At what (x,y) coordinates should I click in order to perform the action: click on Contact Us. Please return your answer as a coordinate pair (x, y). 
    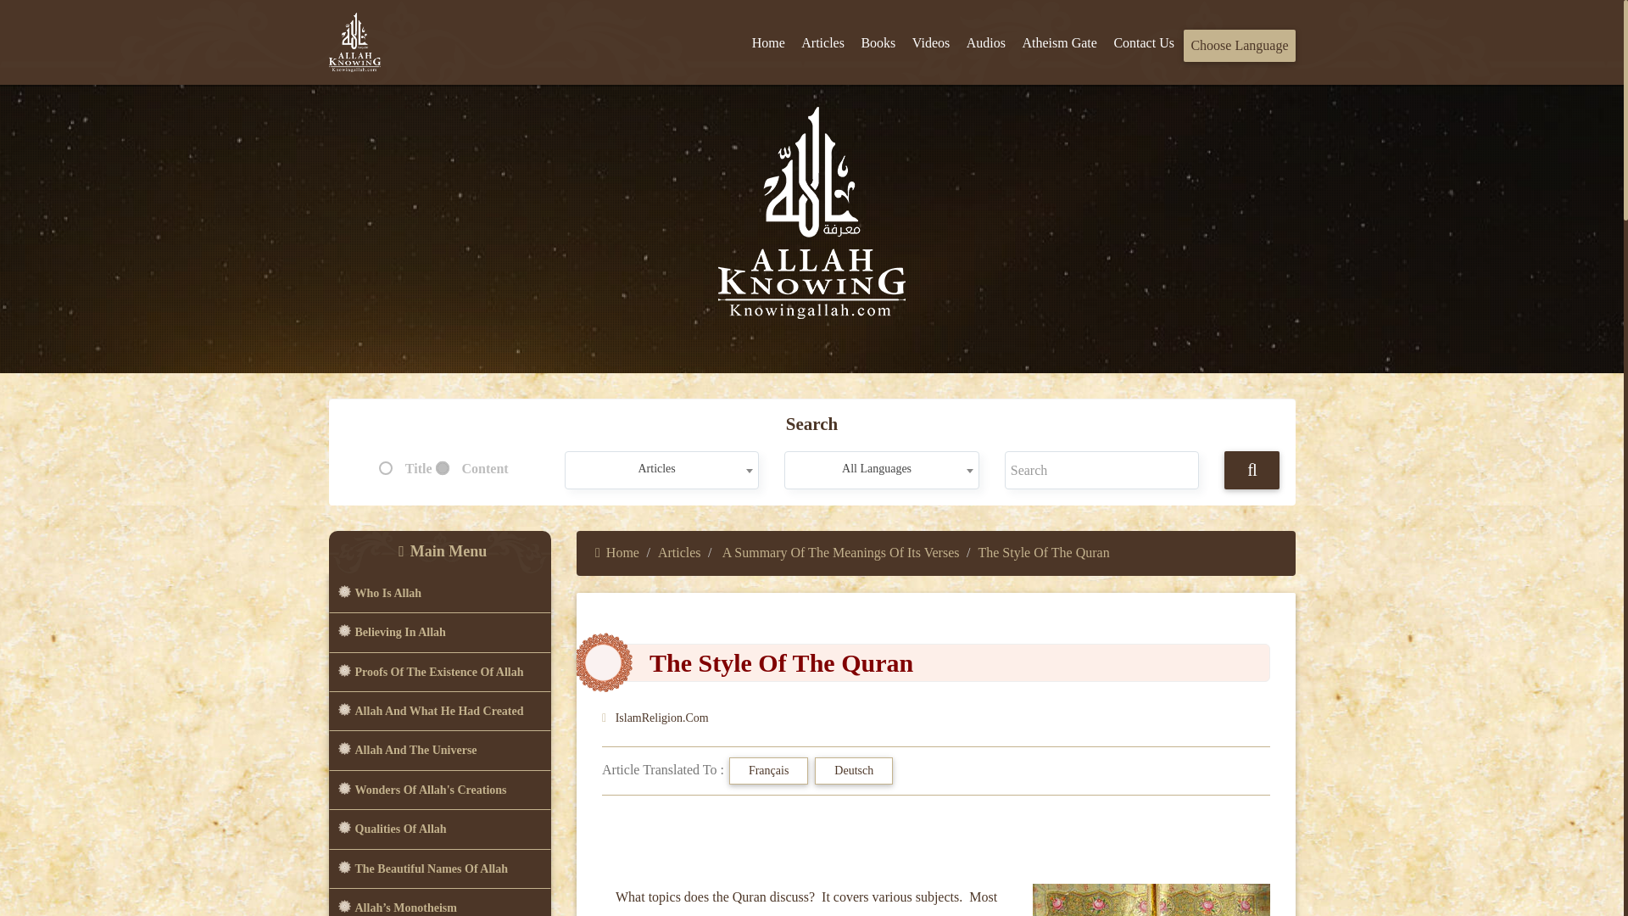
    Looking at the image, I should click on (1144, 44).